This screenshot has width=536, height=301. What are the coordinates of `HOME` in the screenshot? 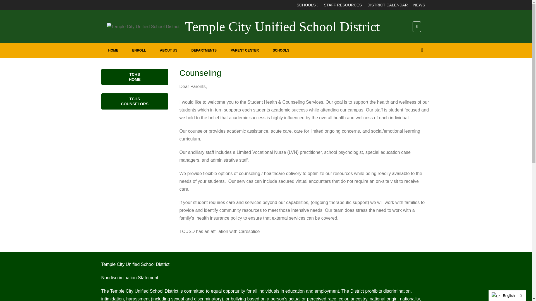 It's located at (113, 50).